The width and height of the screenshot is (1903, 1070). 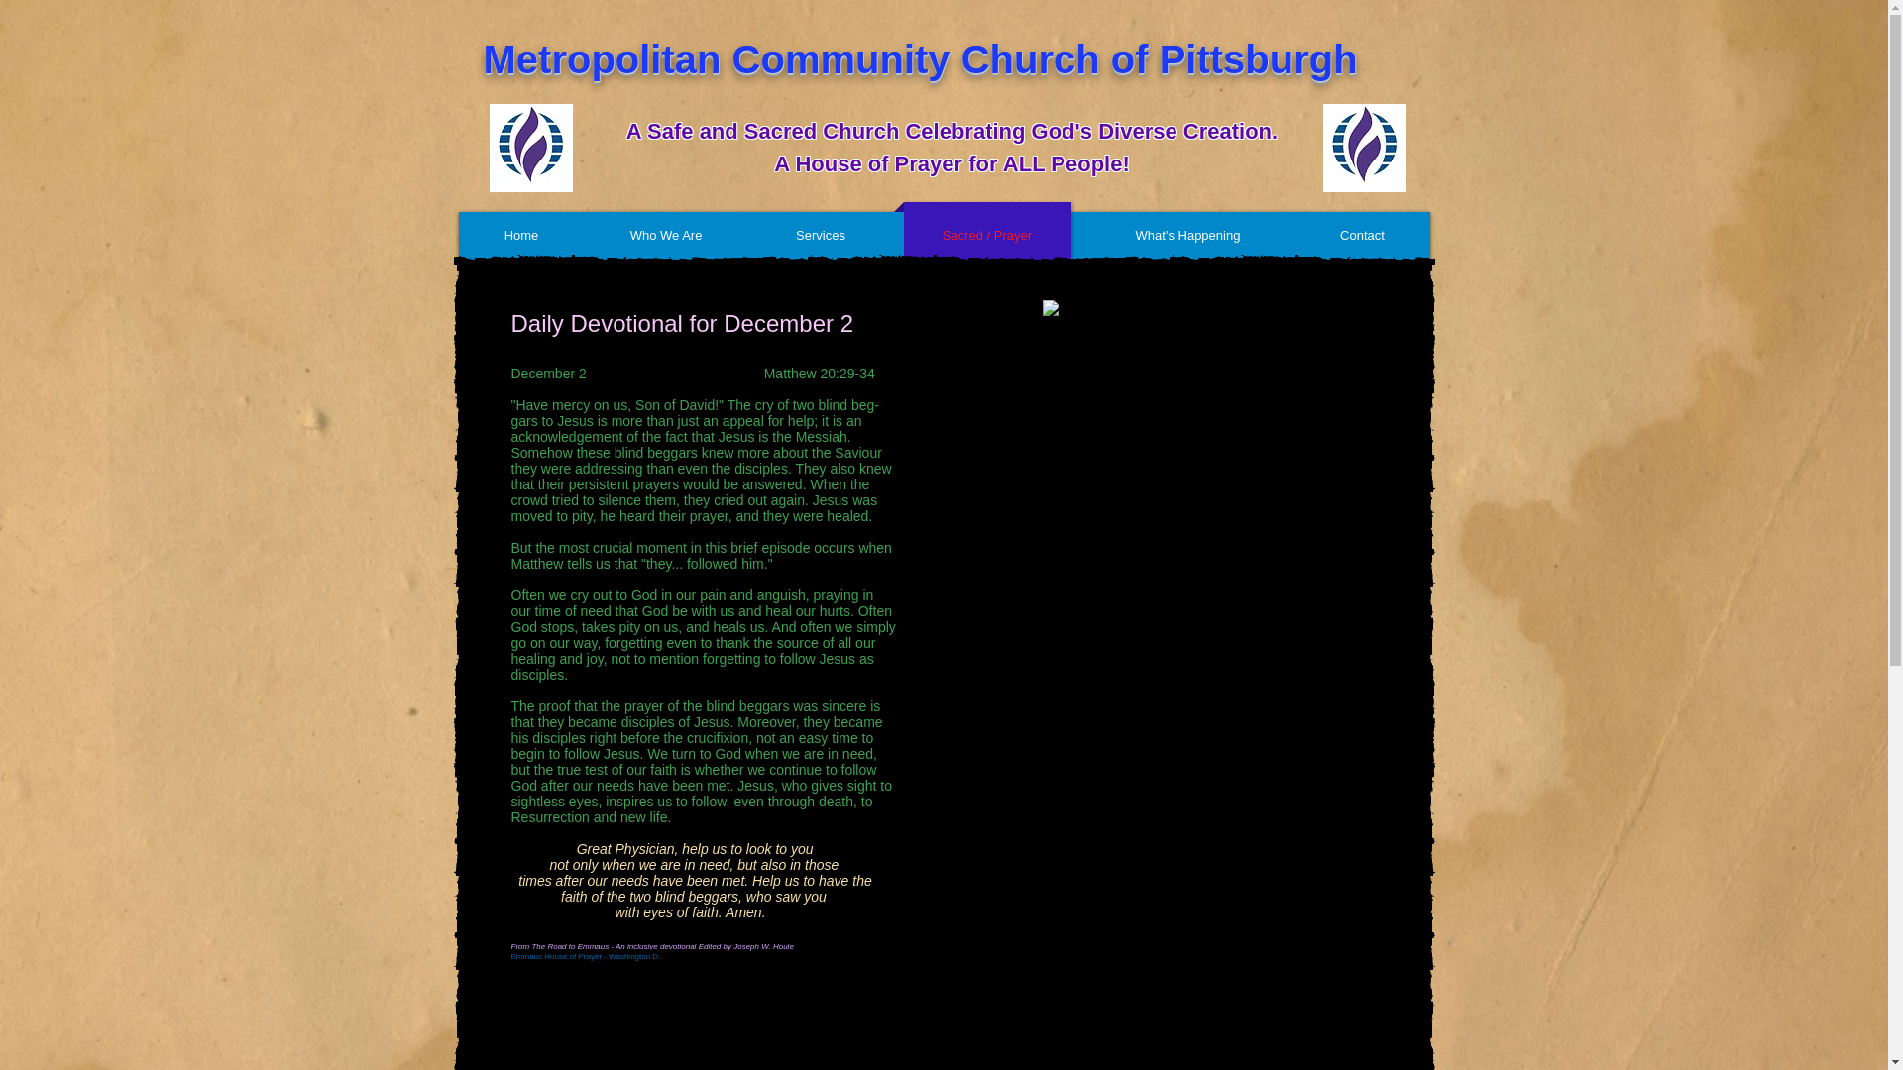 I want to click on LOGO Transparent 2.JPG, so click(x=530, y=148).